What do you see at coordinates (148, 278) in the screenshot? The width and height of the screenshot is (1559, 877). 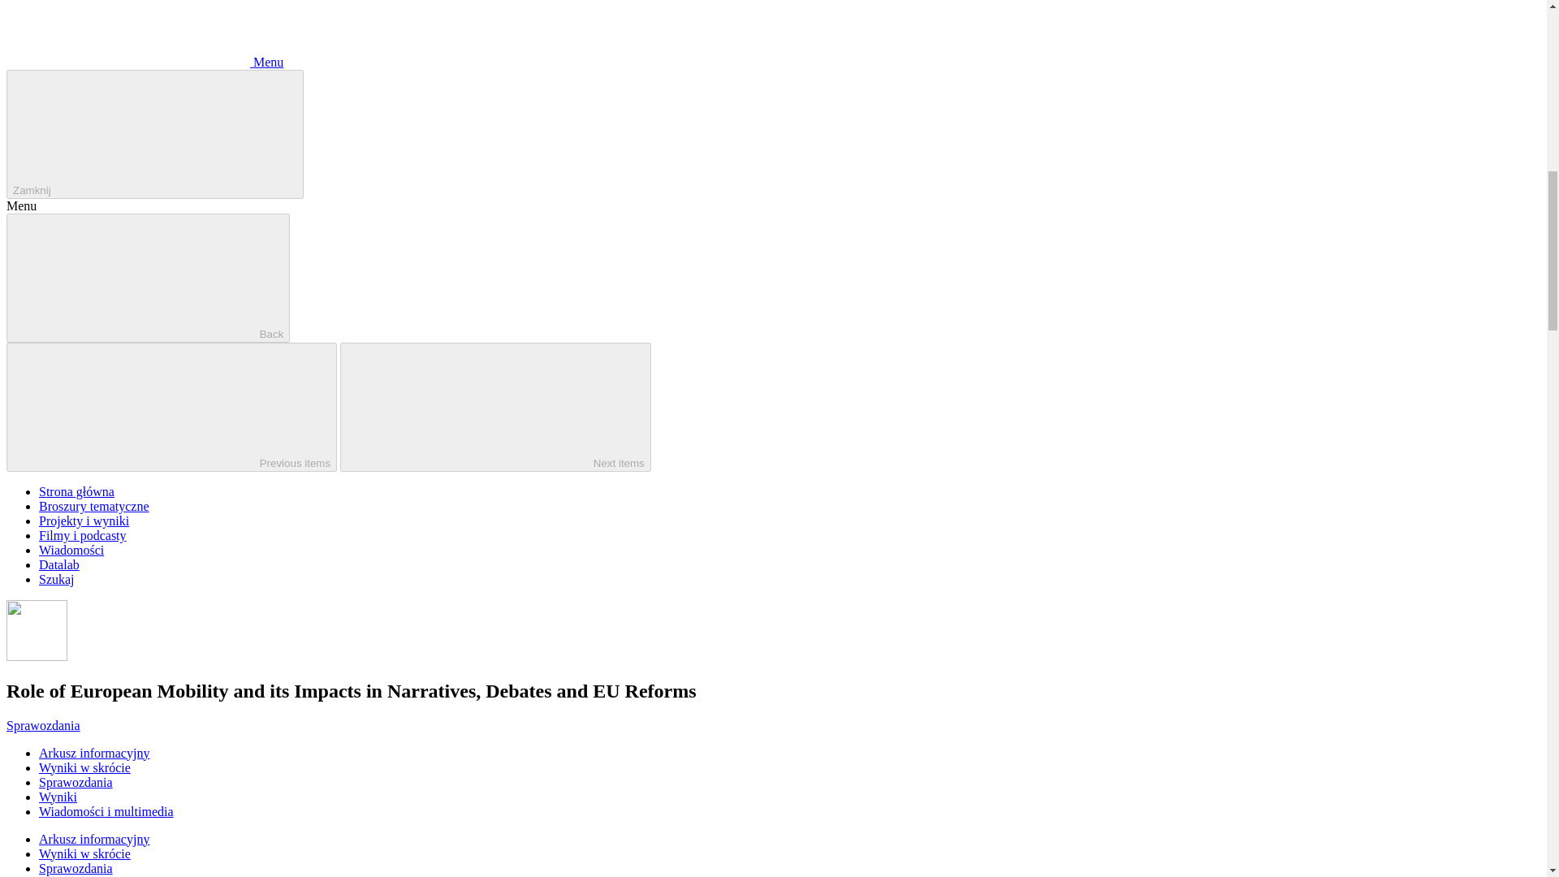 I see `Back` at bounding box center [148, 278].